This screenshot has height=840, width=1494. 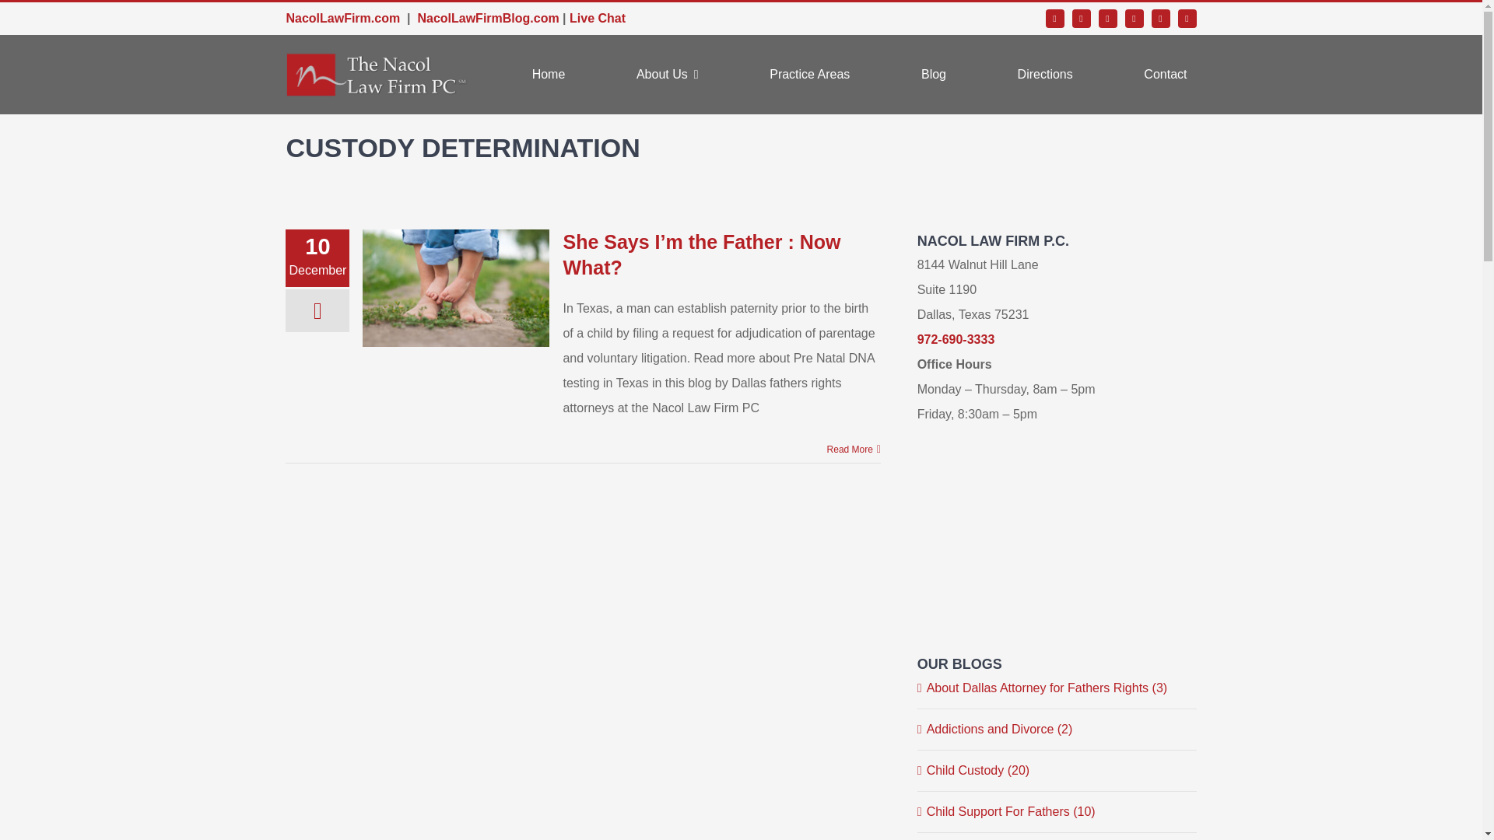 I want to click on Home, so click(x=549, y=75).